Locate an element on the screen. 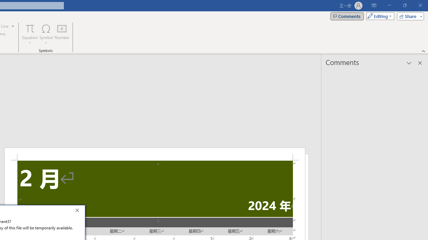 This screenshot has width=428, height=240. Equation is located at coordinates (30, 34).